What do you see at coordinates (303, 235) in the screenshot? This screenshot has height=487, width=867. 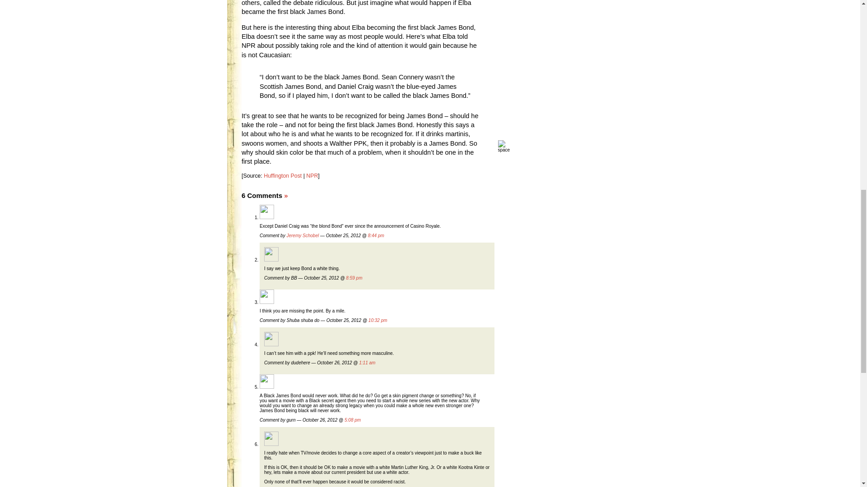 I see `Jeremy Schobel` at bounding box center [303, 235].